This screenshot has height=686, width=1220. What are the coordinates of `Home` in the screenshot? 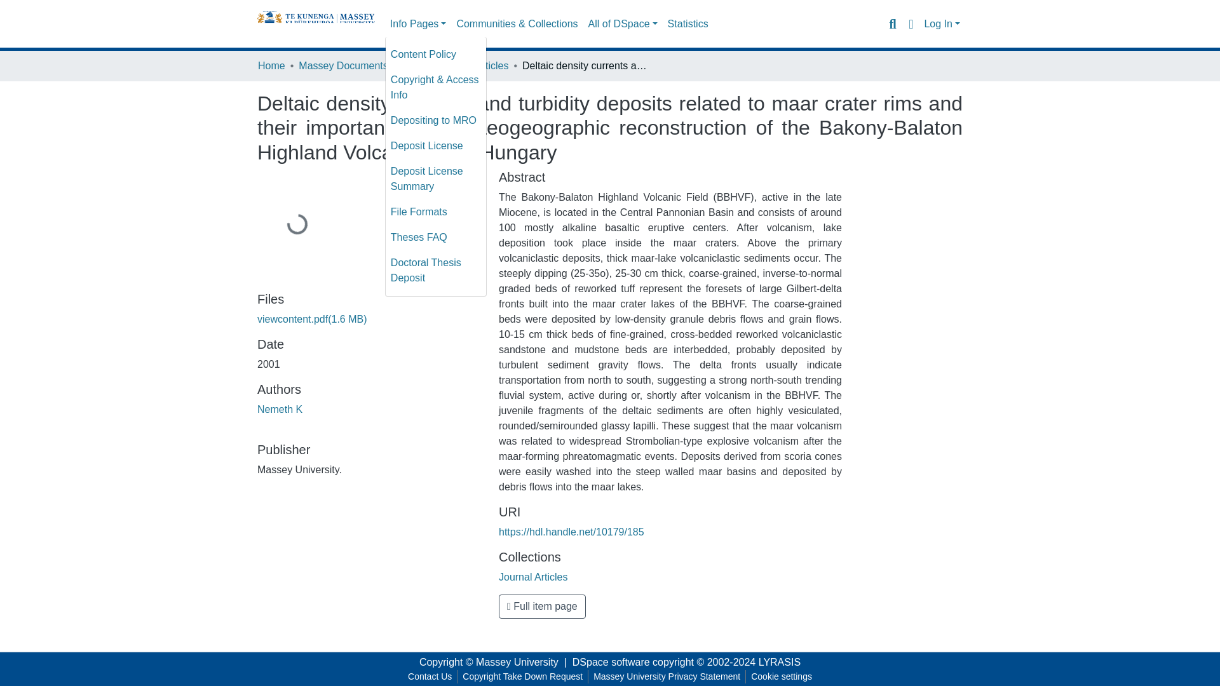 It's located at (271, 65).